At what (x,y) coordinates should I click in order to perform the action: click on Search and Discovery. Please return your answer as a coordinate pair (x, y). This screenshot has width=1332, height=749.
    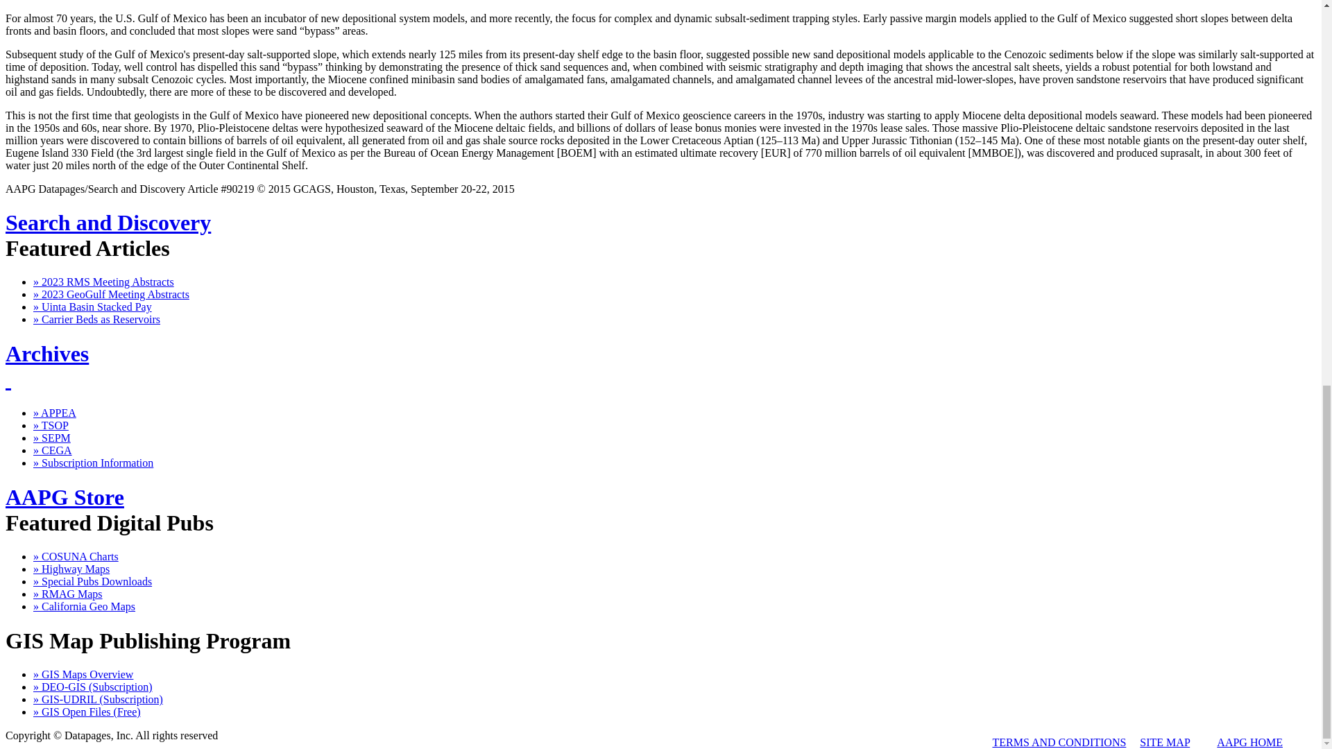
    Looking at the image, I should click on (108, 223).